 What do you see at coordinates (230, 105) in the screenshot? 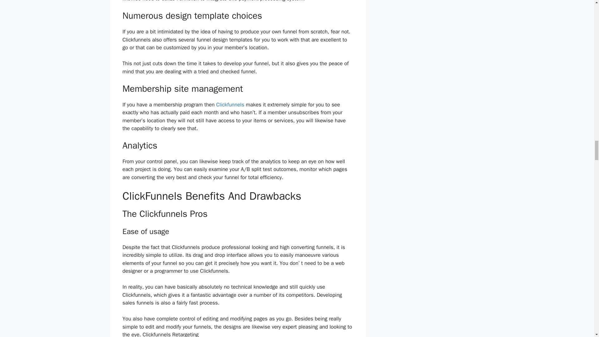
I see `Clickfunnels` at bounding box center [230, 105].